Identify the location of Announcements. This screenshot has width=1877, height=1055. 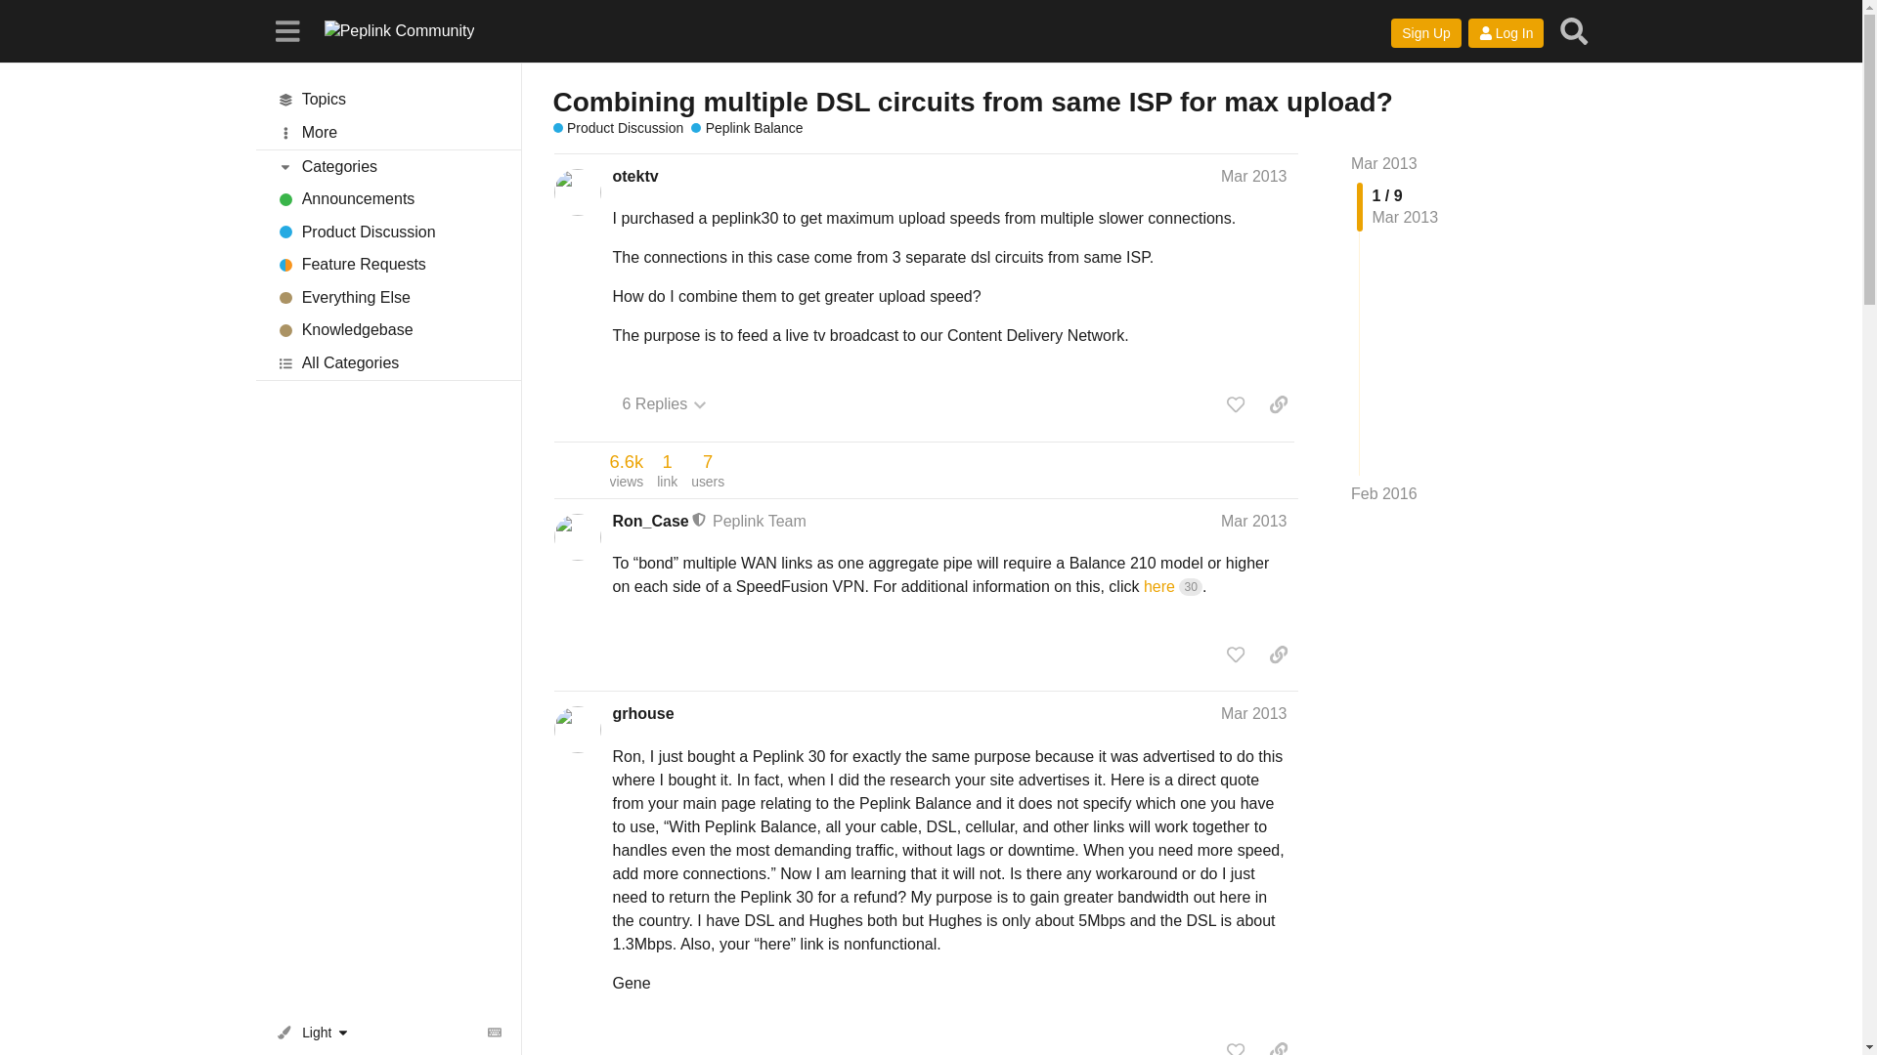
(664, 404).